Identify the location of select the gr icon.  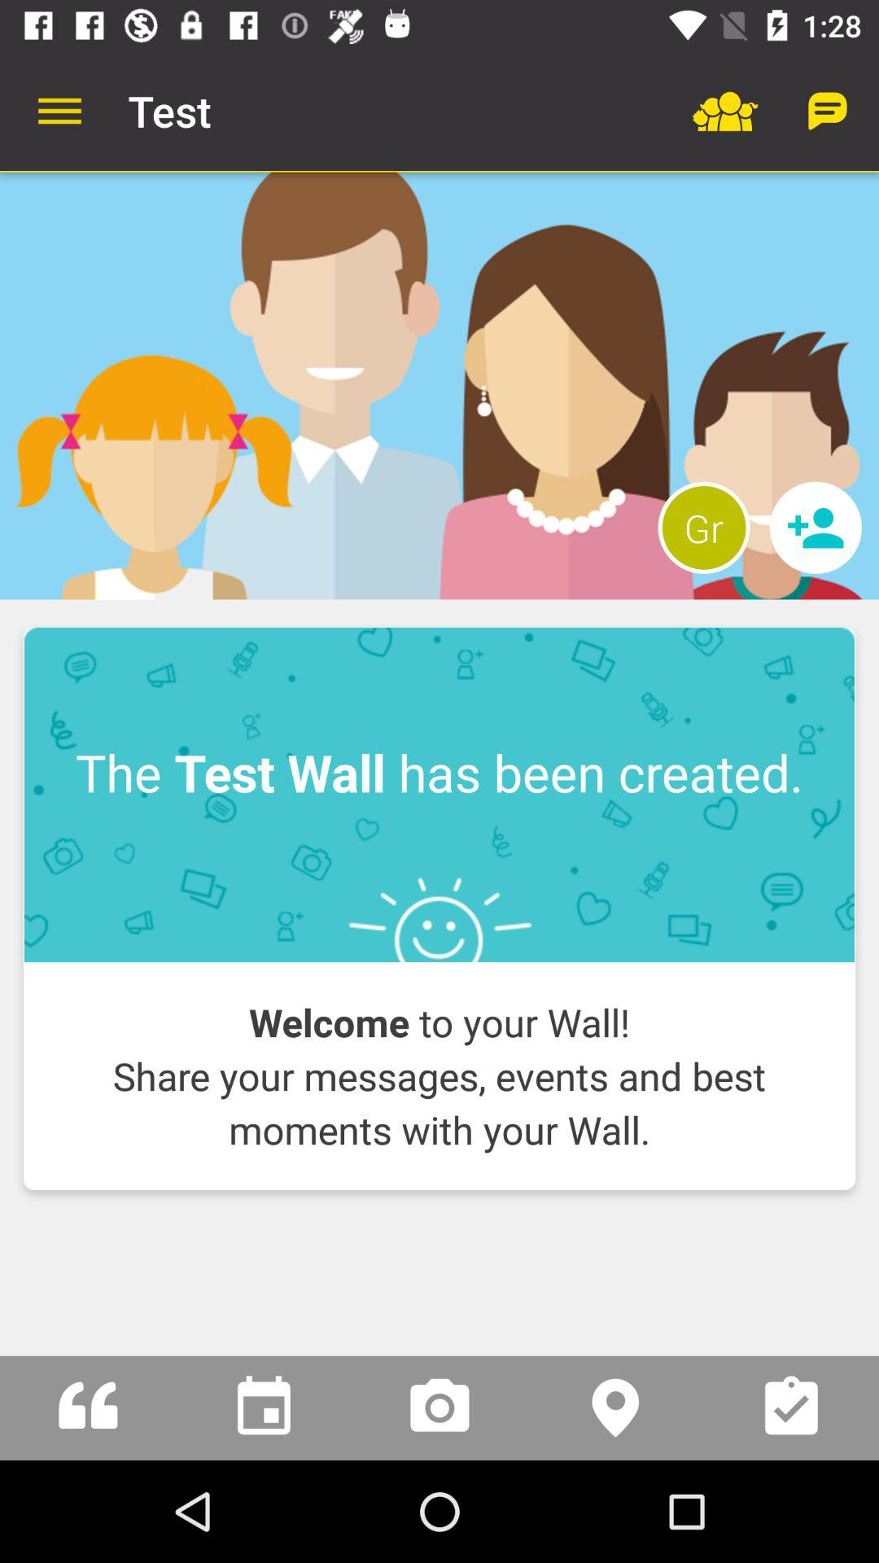
(703, 528).